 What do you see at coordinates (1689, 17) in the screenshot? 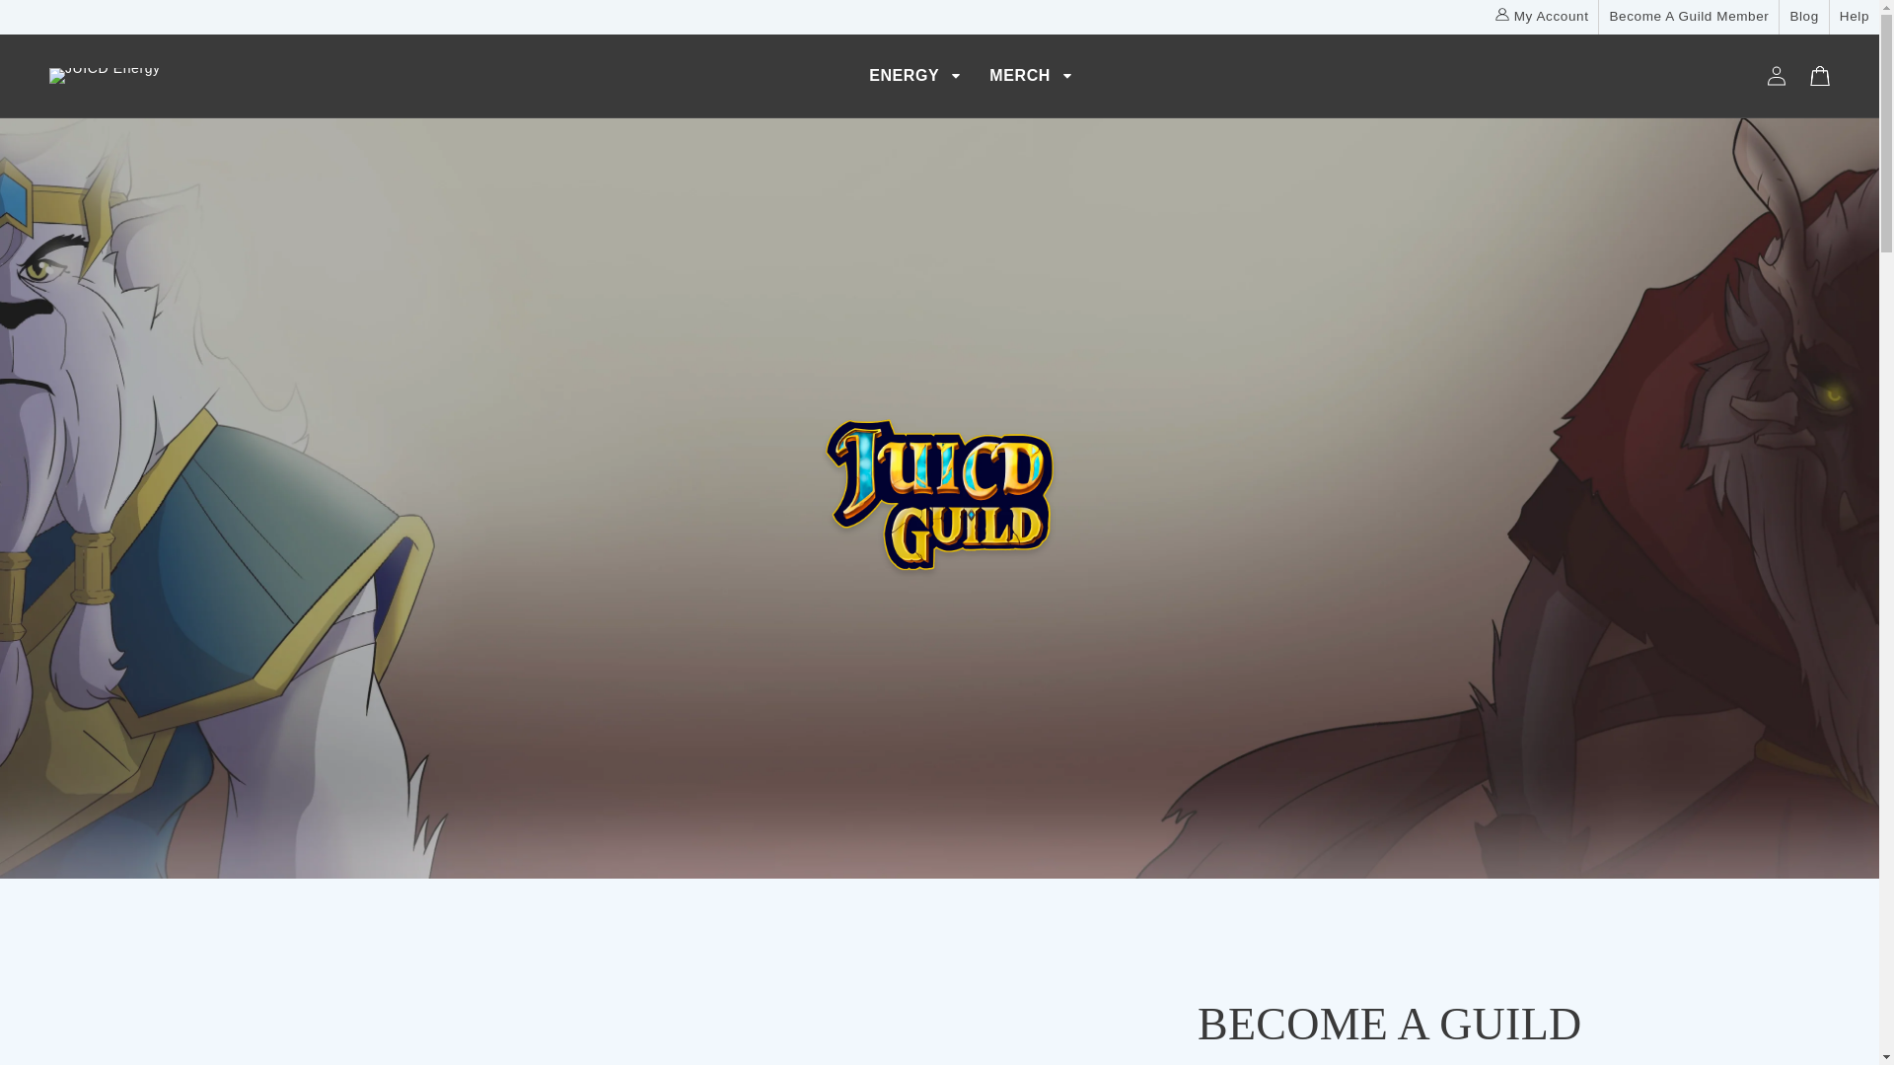
I see `Become A Guild Member` at bounding box center [1689, 17].